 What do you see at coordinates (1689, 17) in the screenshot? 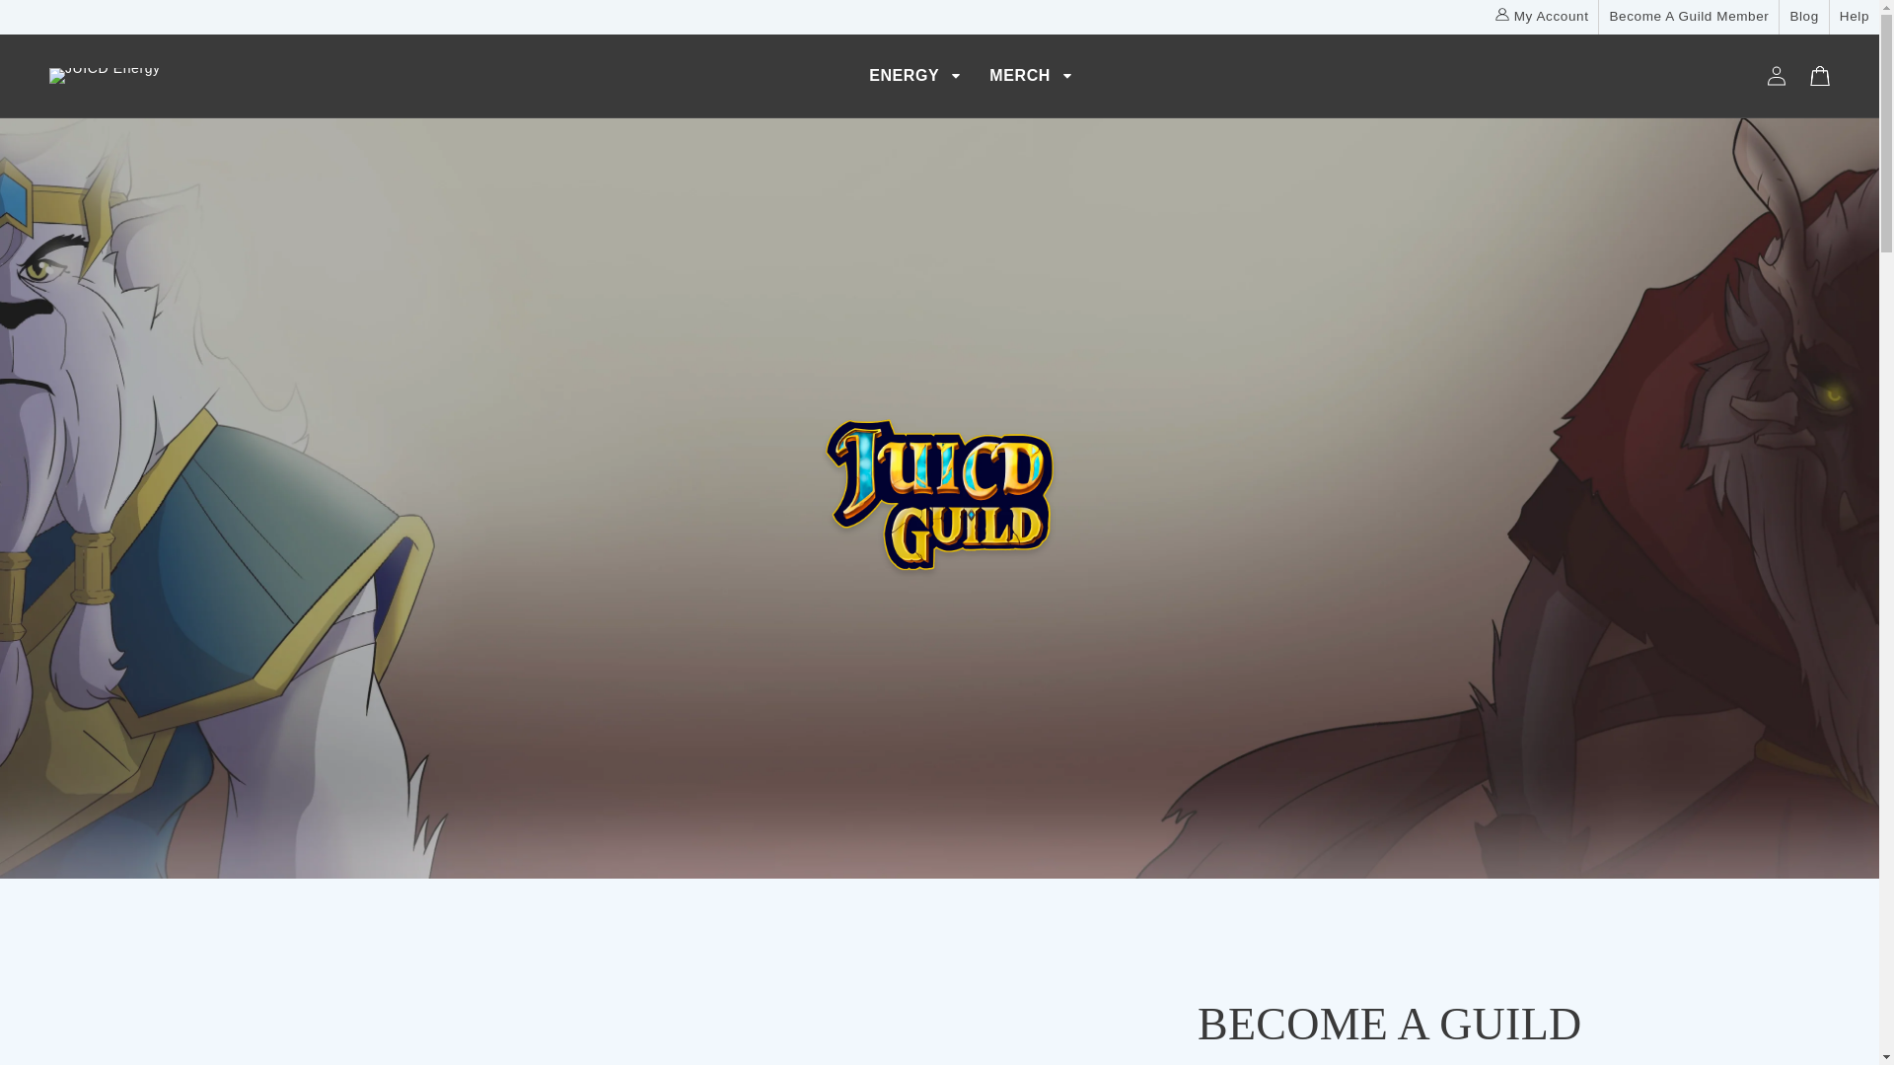
I see `Become A Guild Member` at bounding box center [1689, 17].